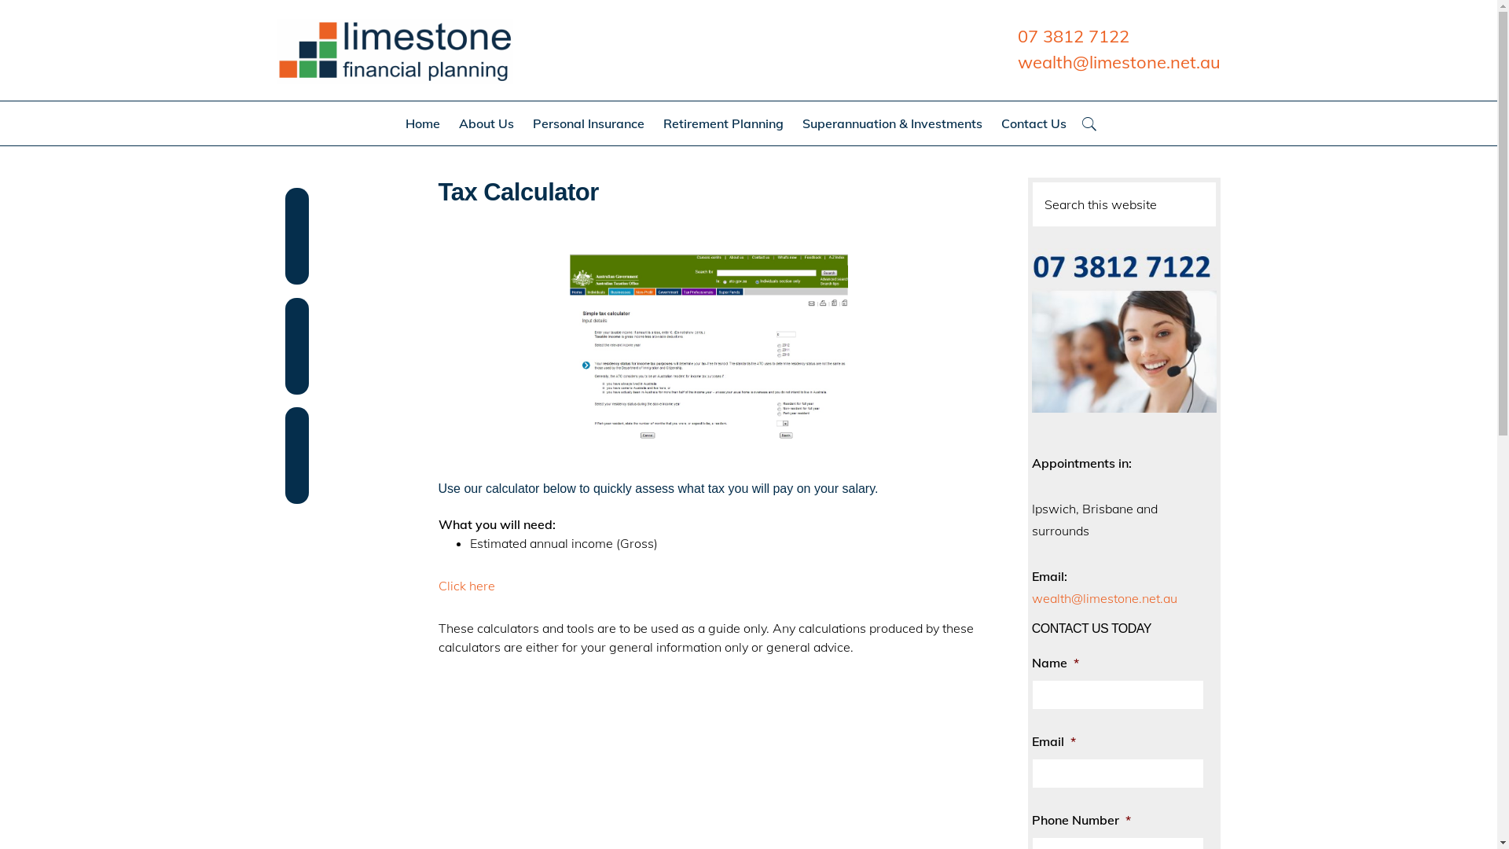 The width and height of the screenshot is (1509, 849). Describe the element at coordinates (486, 123) in the screenshot. I see `About Us` at that location.